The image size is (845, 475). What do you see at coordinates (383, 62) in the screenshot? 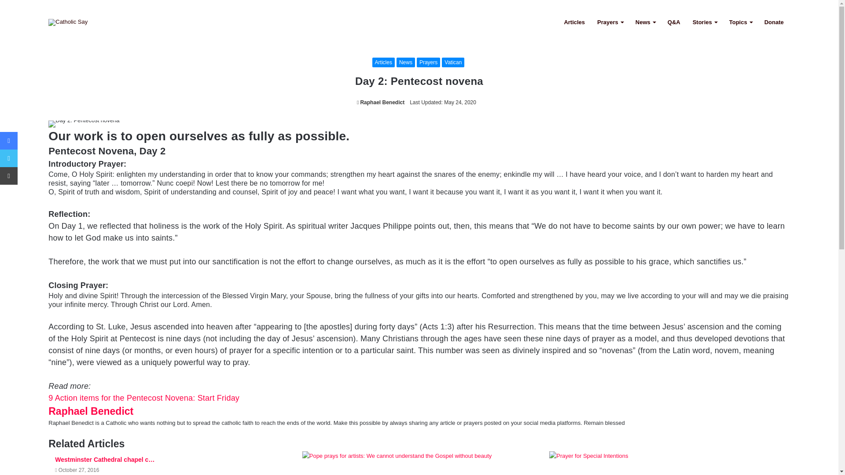
I see `Articles` at bounding box center [383, 62].